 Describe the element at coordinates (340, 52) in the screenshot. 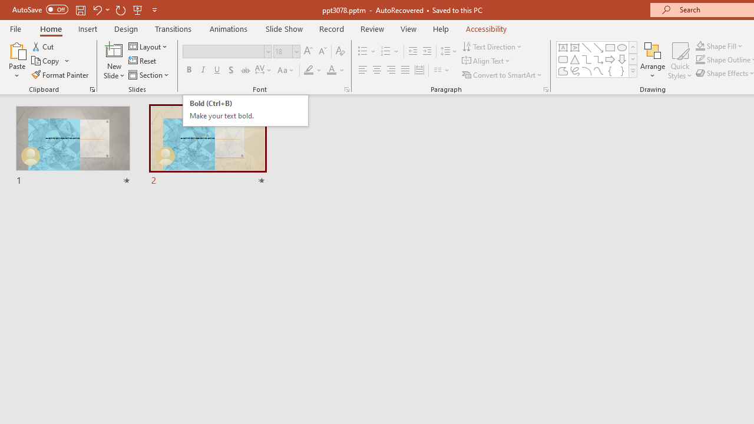

I see `Clear Formatting` at that location.